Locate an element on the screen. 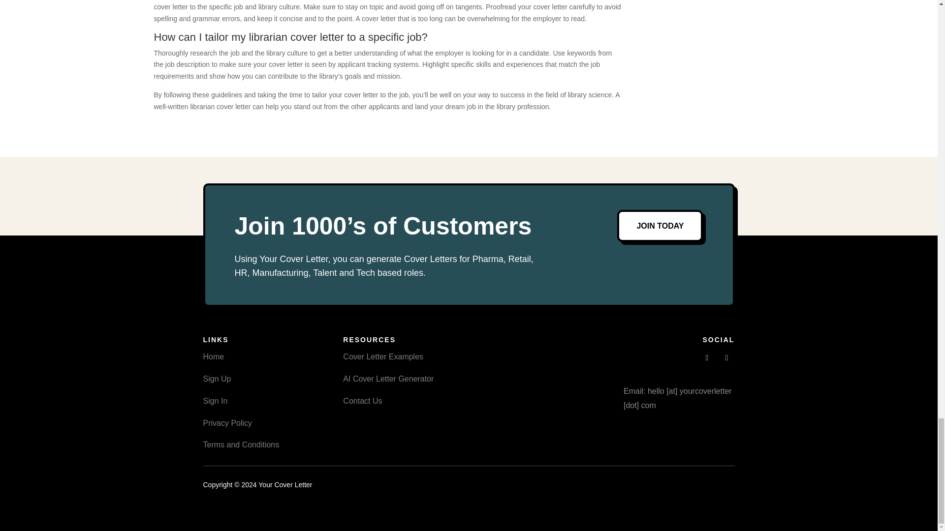 The image size is (945, 531). Terms and Conditions is located at coordinates (241, 444).